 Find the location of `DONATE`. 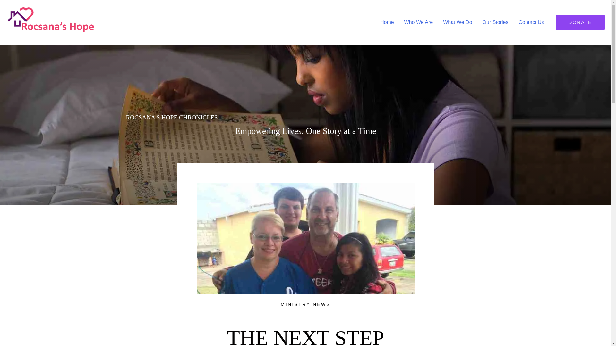

DONATE is located at coordinates (580, 22).